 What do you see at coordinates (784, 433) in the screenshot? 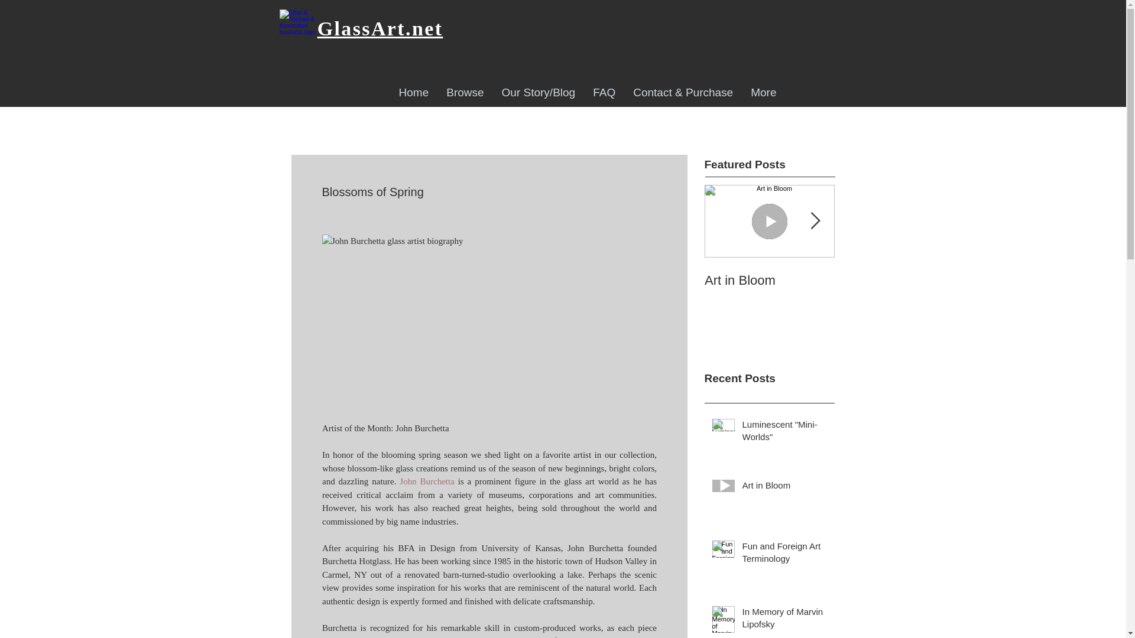
I see `Fun and Foreign Art Terminology` at bounding box center [784, 433].